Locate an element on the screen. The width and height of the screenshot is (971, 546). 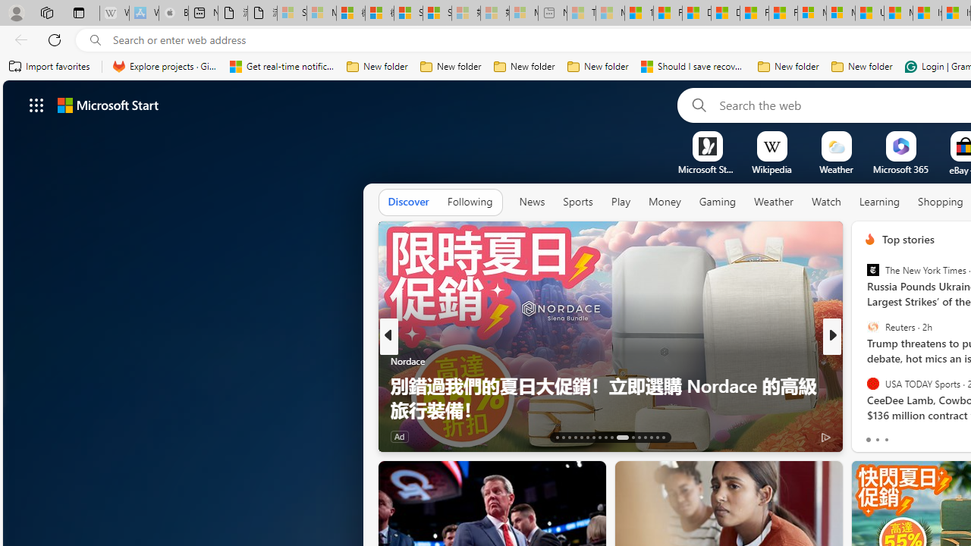
Lifestyle Trends is located at coordinates (863, 385).